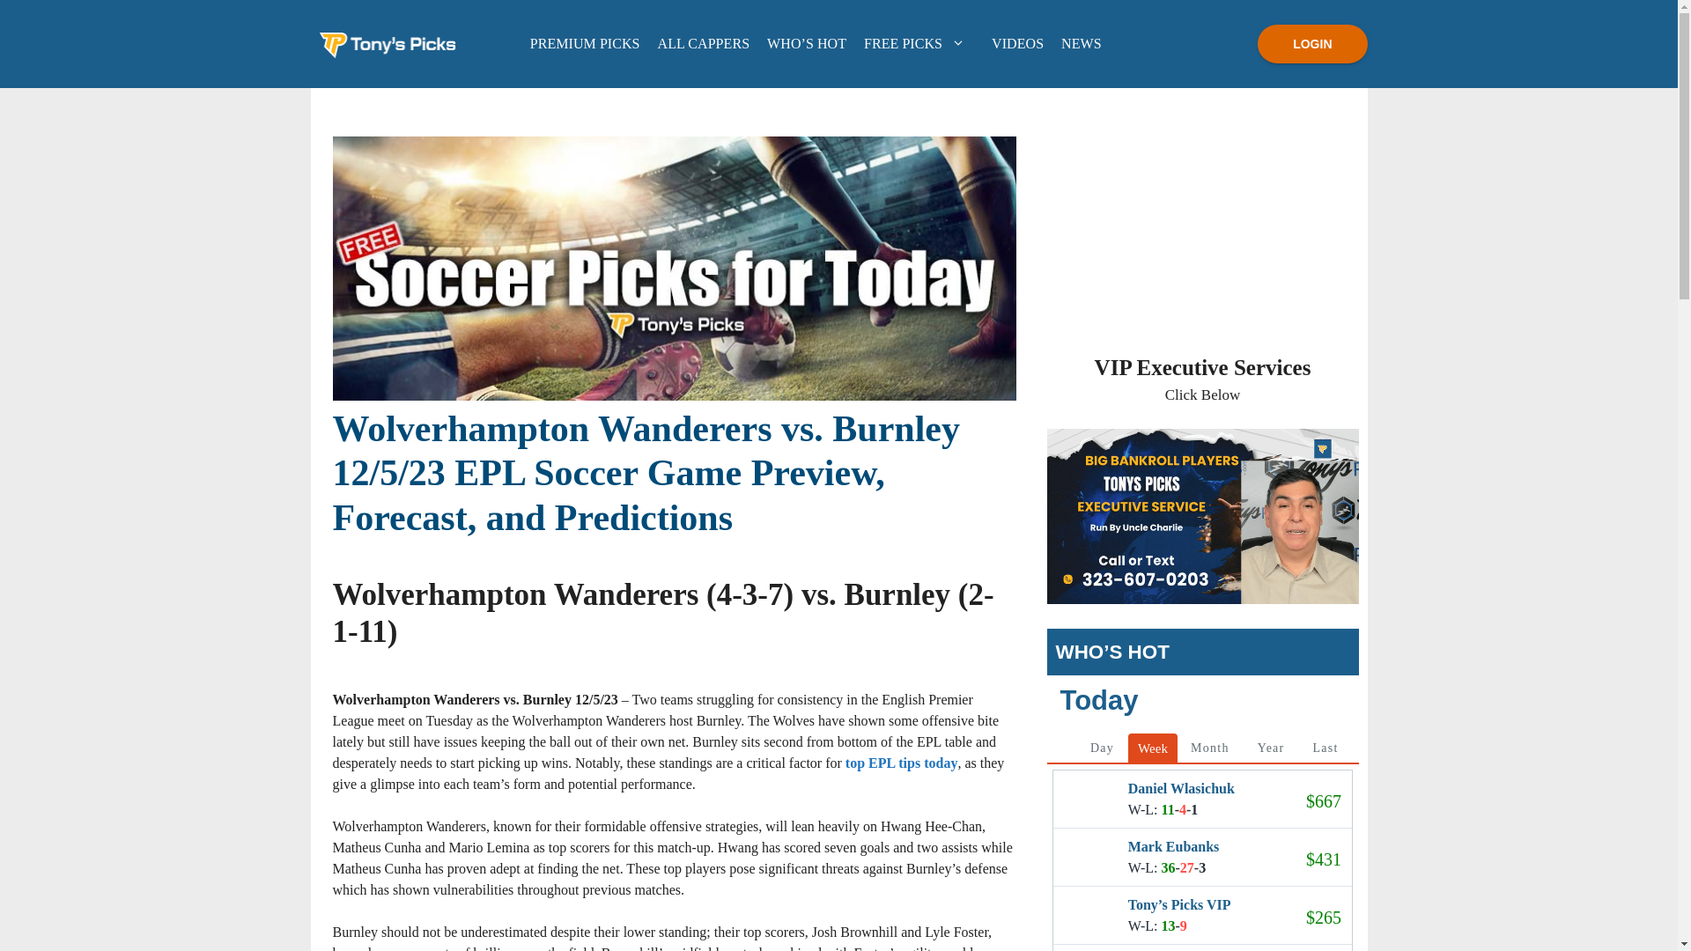 The height and width of the screenshot is (951, 1691). What do you see at coordinates (705, 42) in the screenshot?
I see `ALL CAPPERS` at bounding box center [705, 42].